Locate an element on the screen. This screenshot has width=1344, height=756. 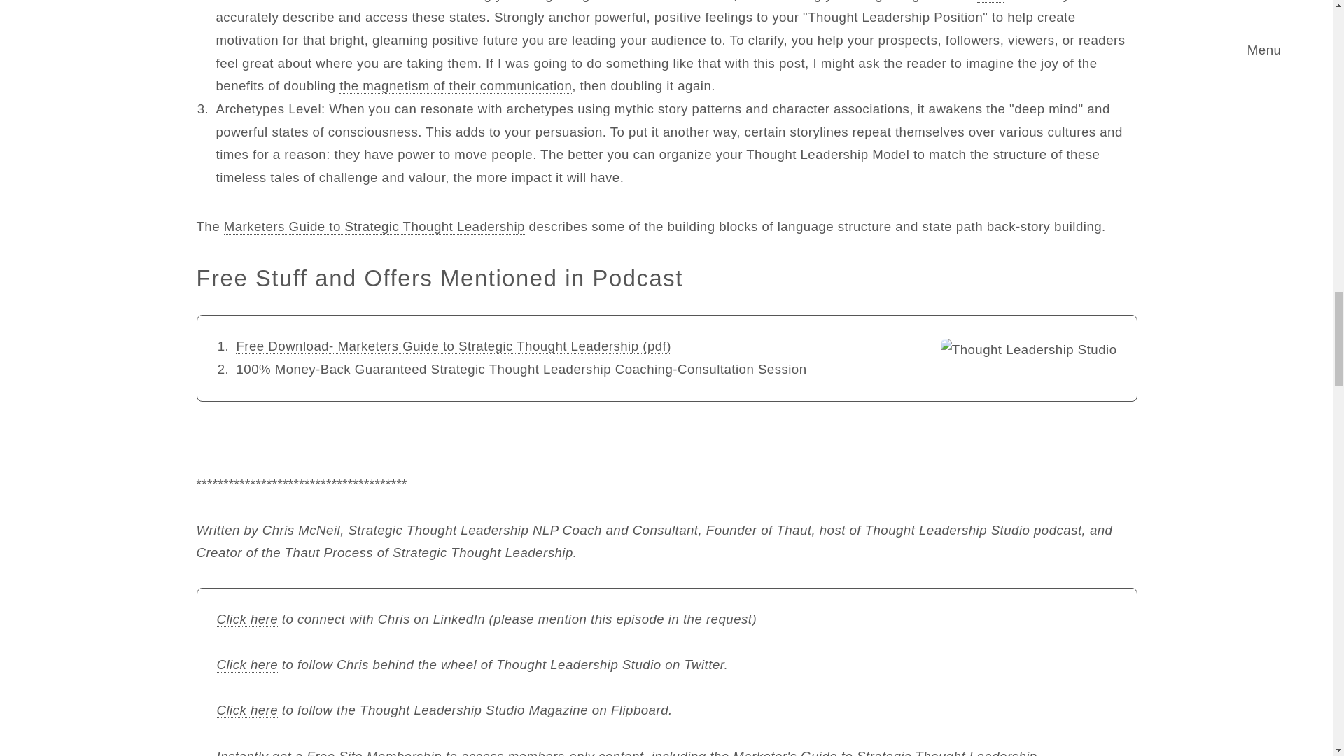
Chris McNeil is located at coordinates (301, 531).